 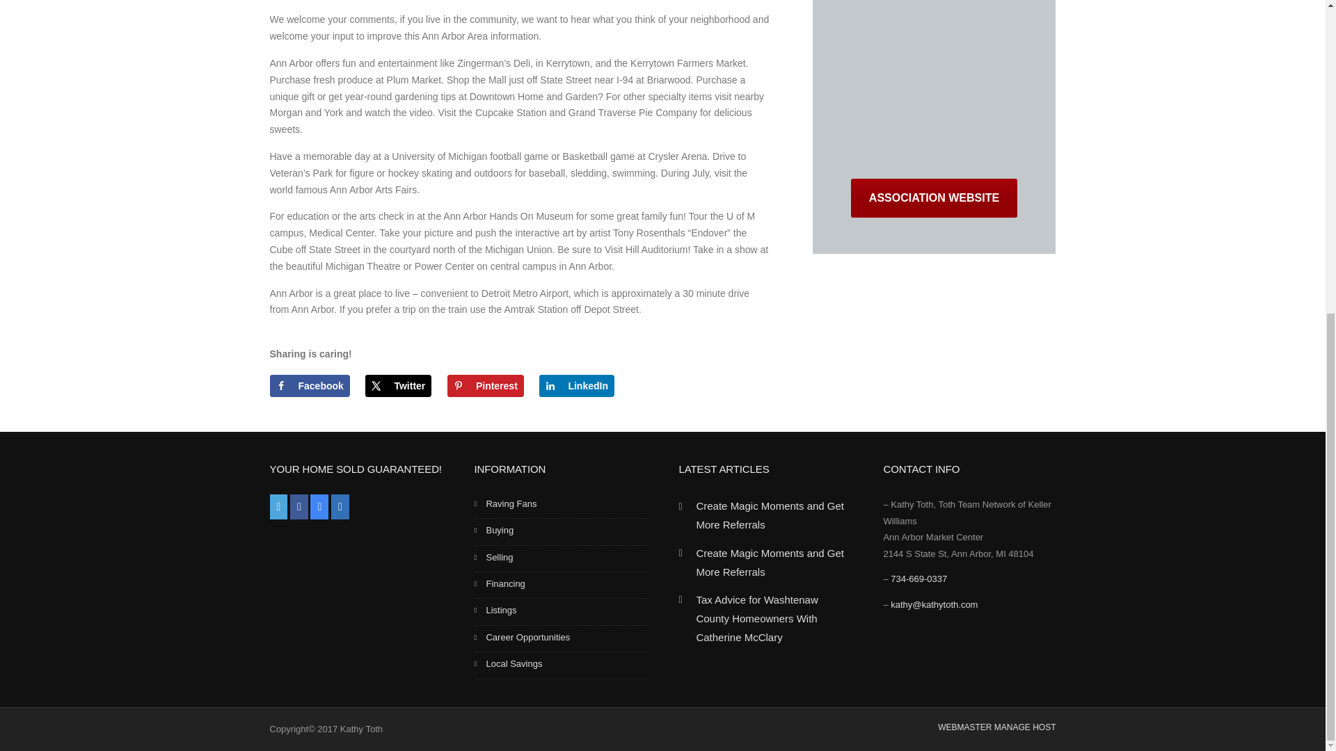 I want to click on Share on X, so click(x=398, y=385).